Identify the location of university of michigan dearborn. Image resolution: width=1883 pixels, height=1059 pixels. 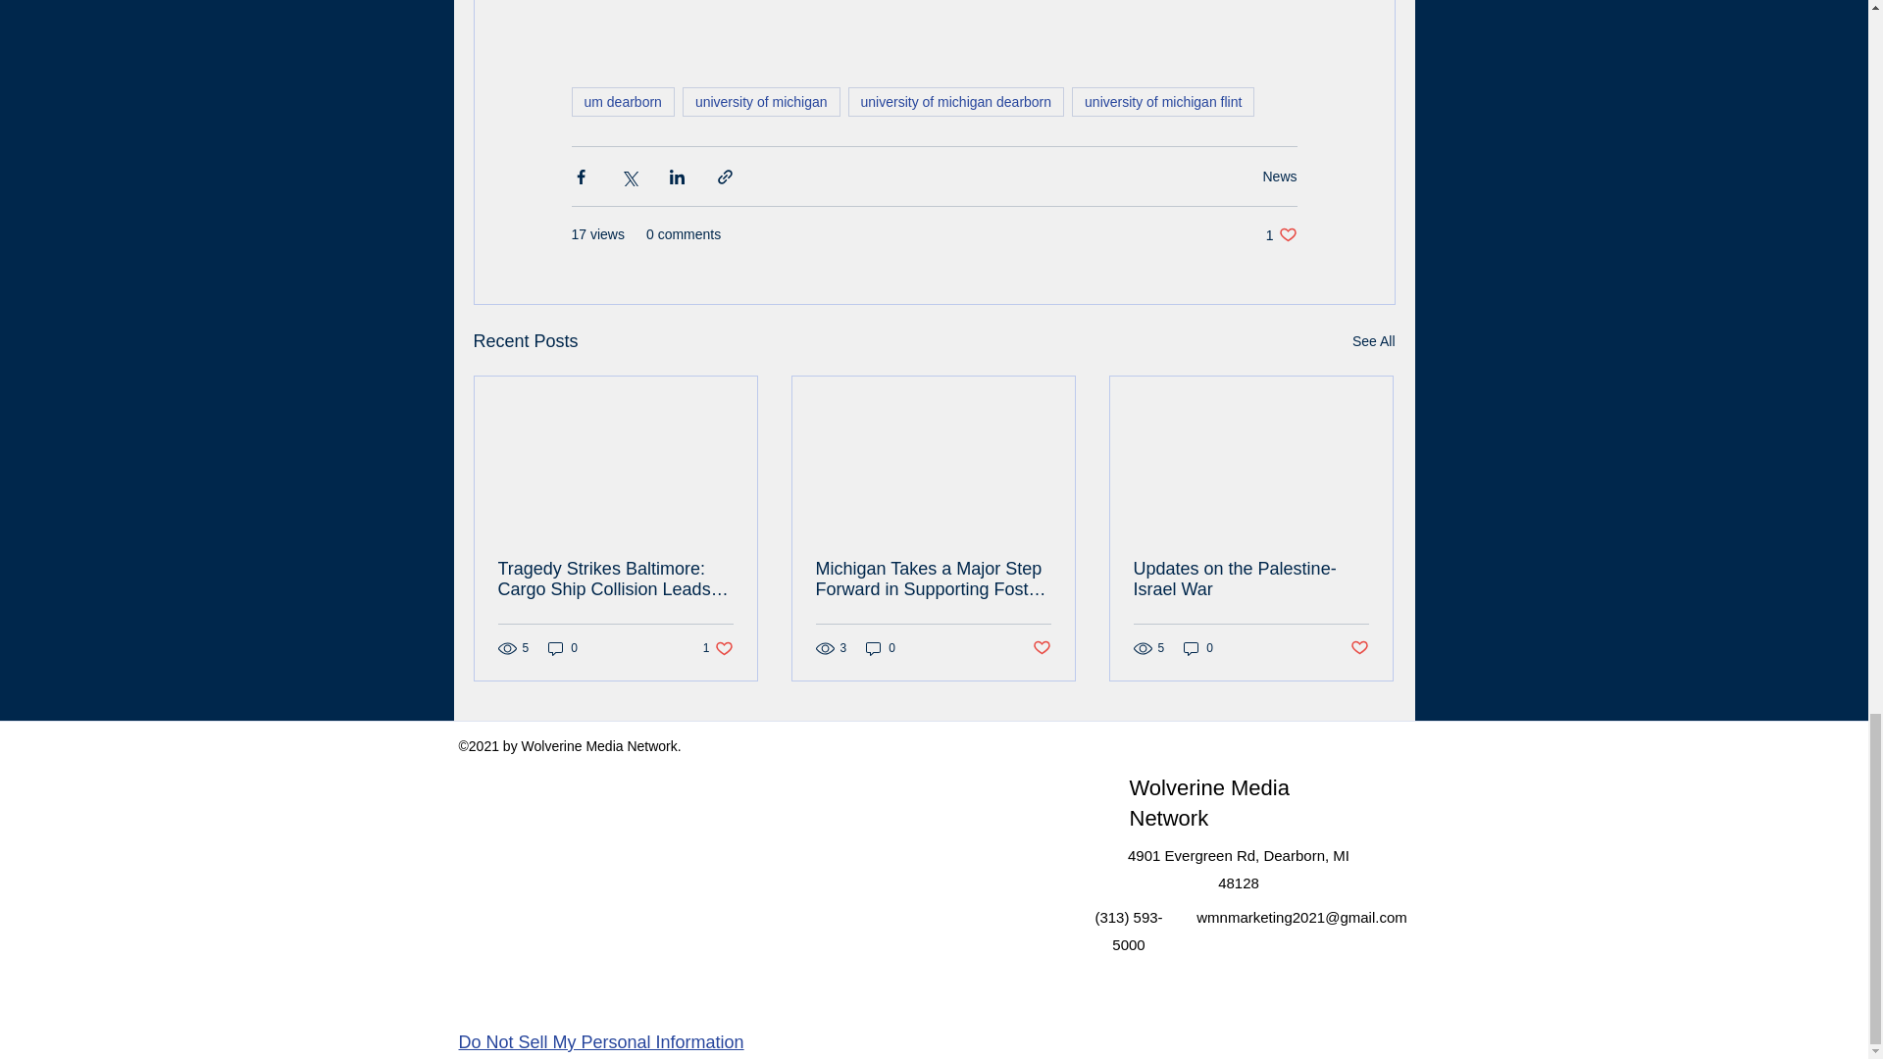
(718, 648).